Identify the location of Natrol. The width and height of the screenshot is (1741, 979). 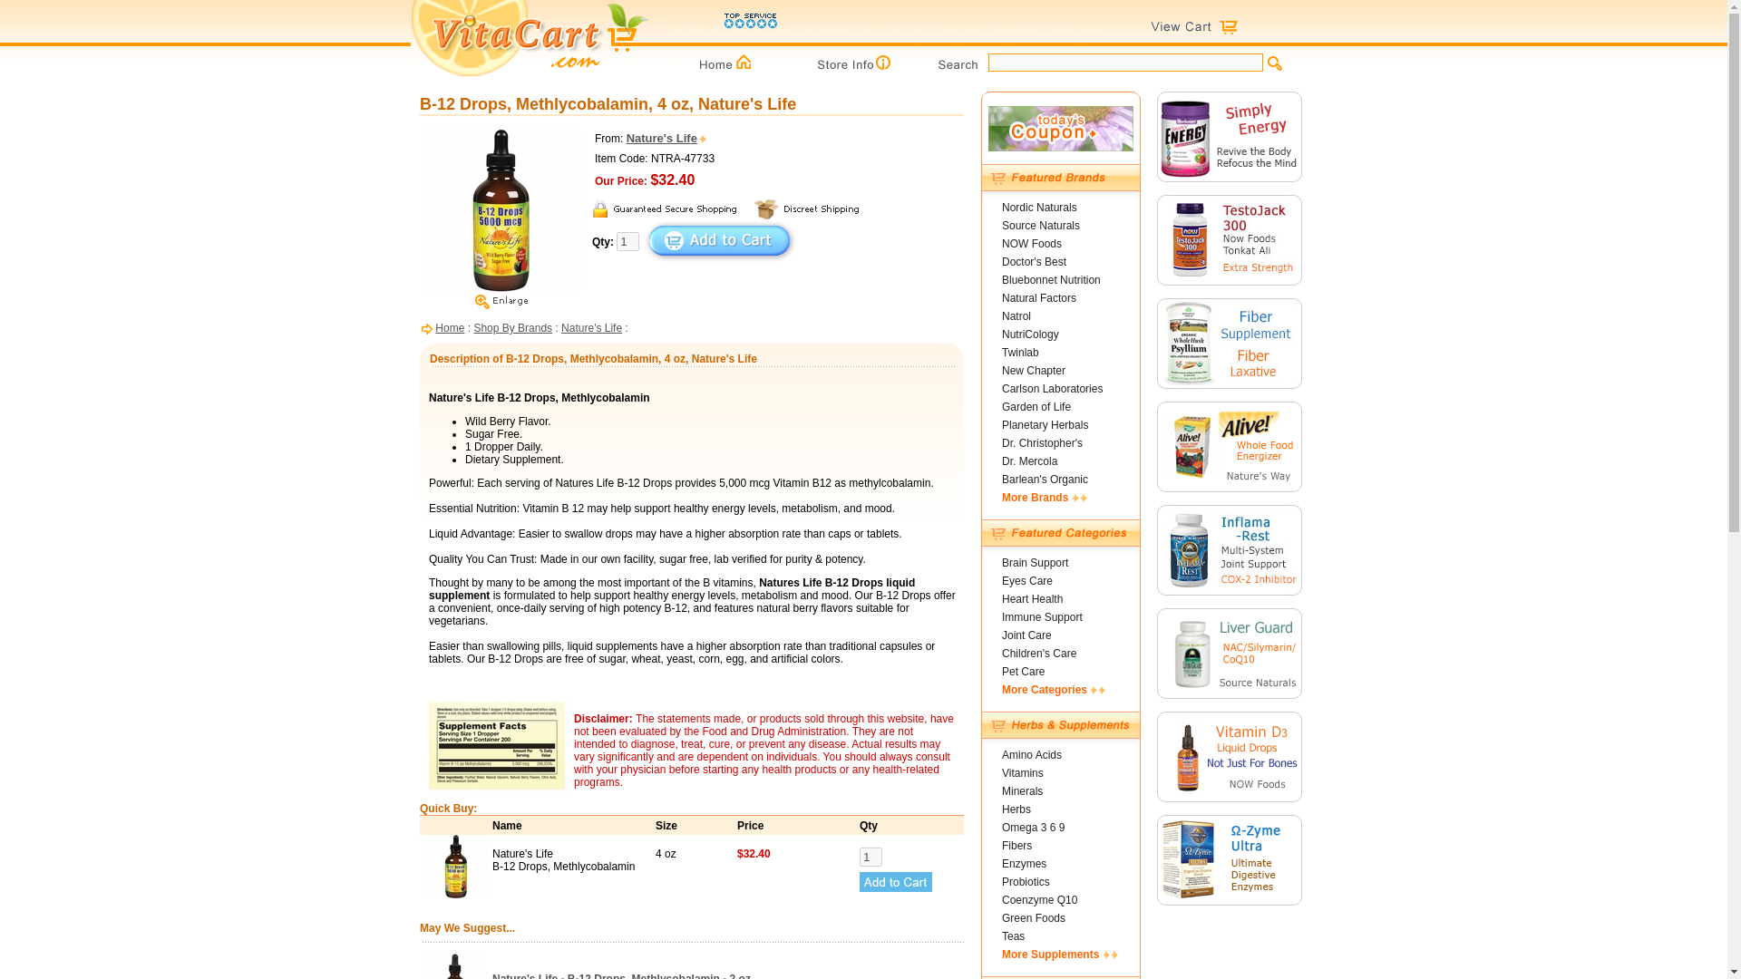
(1016, 316).